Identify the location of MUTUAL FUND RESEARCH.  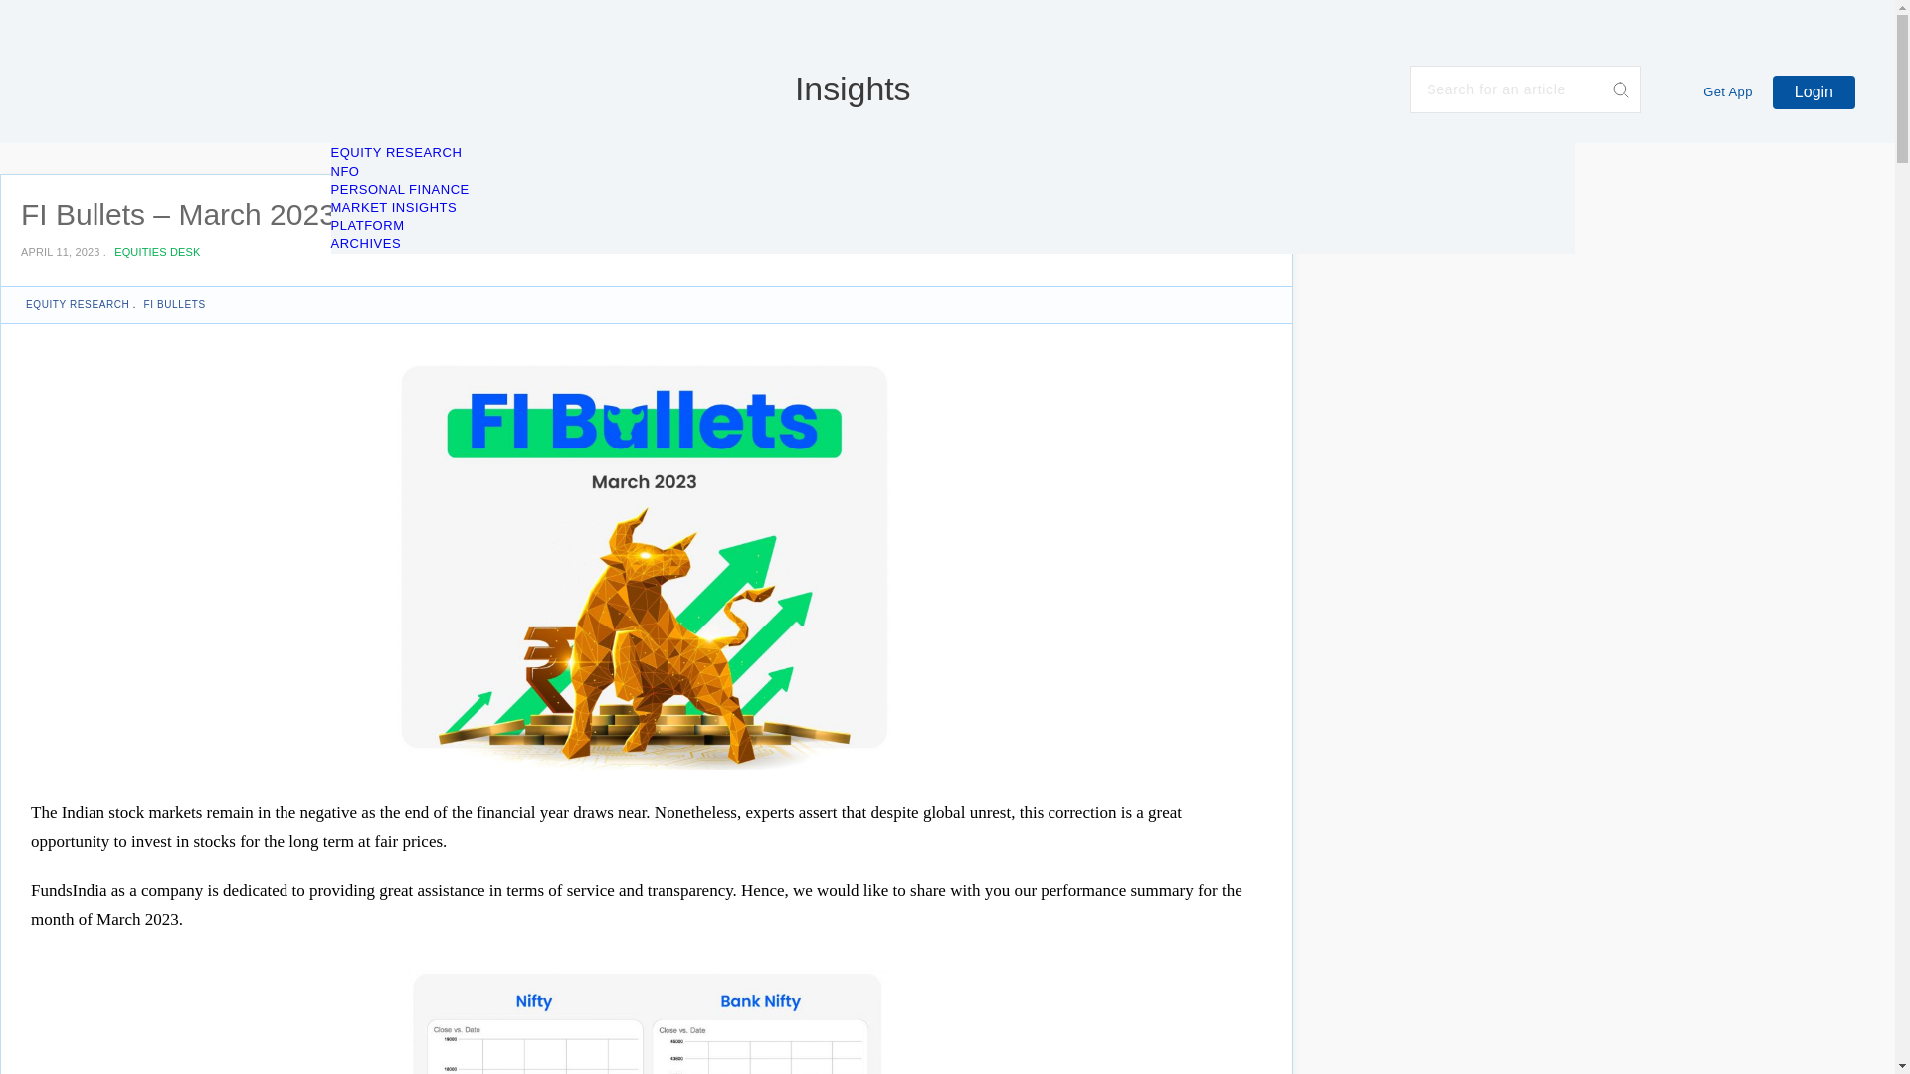
(419, 134).